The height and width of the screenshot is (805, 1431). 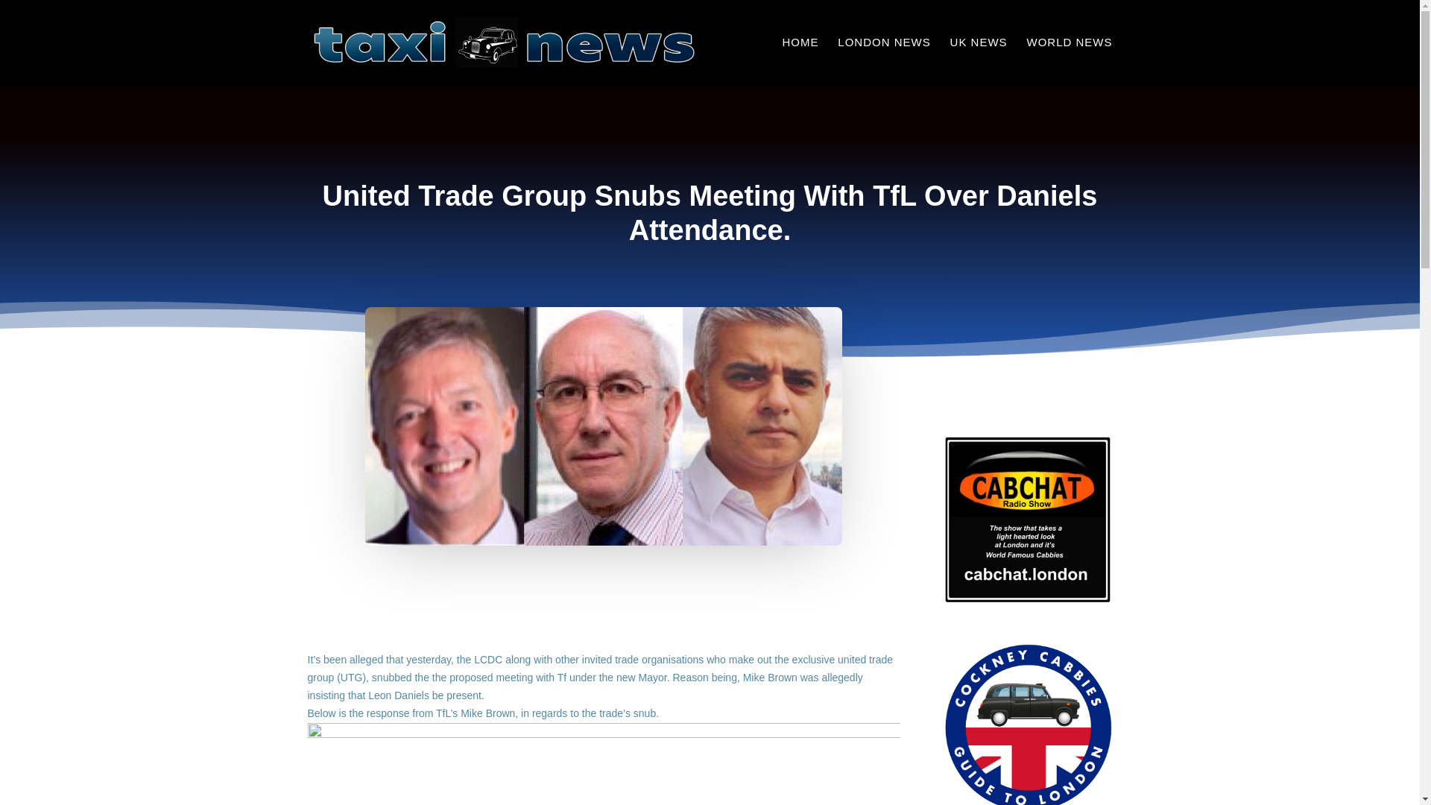 I want to click on Cab Chat New Pic 2, so click(x=1028, y=520).